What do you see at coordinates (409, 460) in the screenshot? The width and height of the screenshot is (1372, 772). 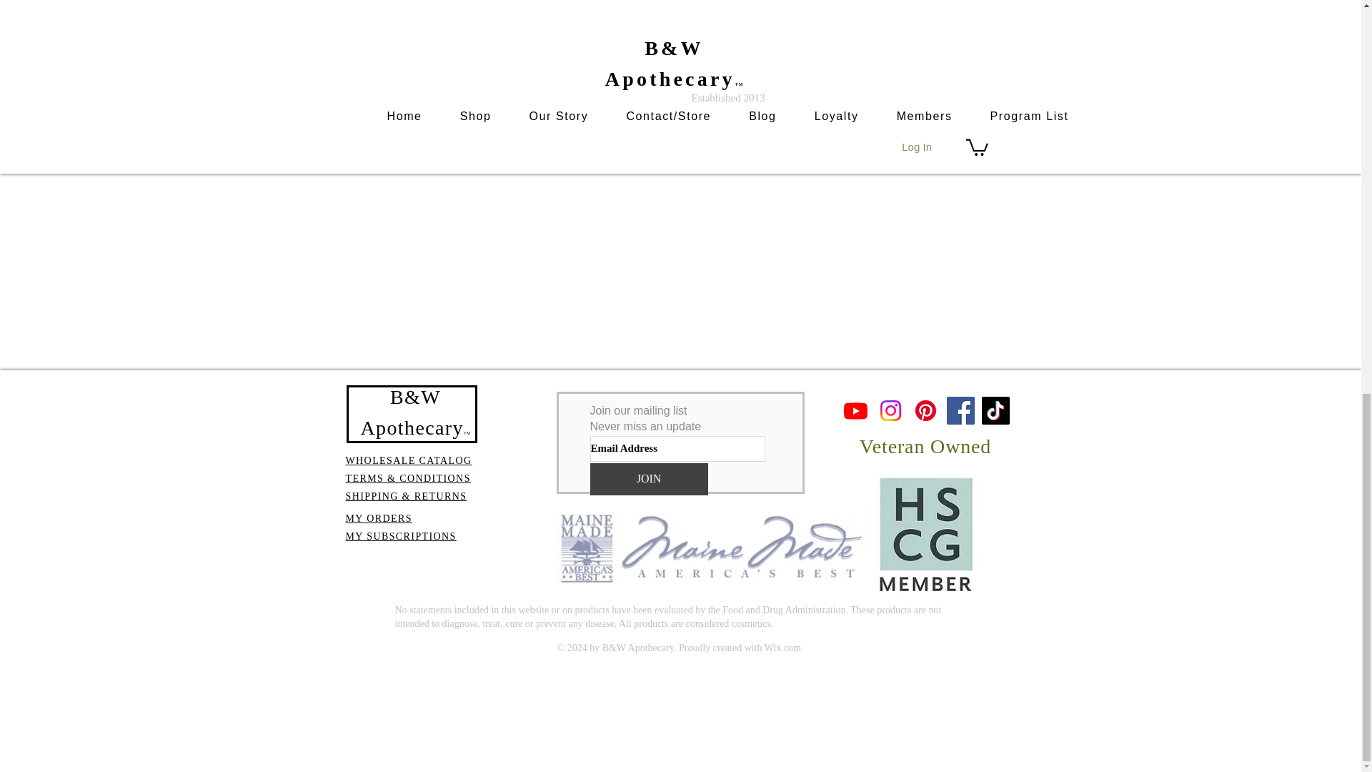 I see `WHOLESALE CATALOG` at bounding box center [409, 460].